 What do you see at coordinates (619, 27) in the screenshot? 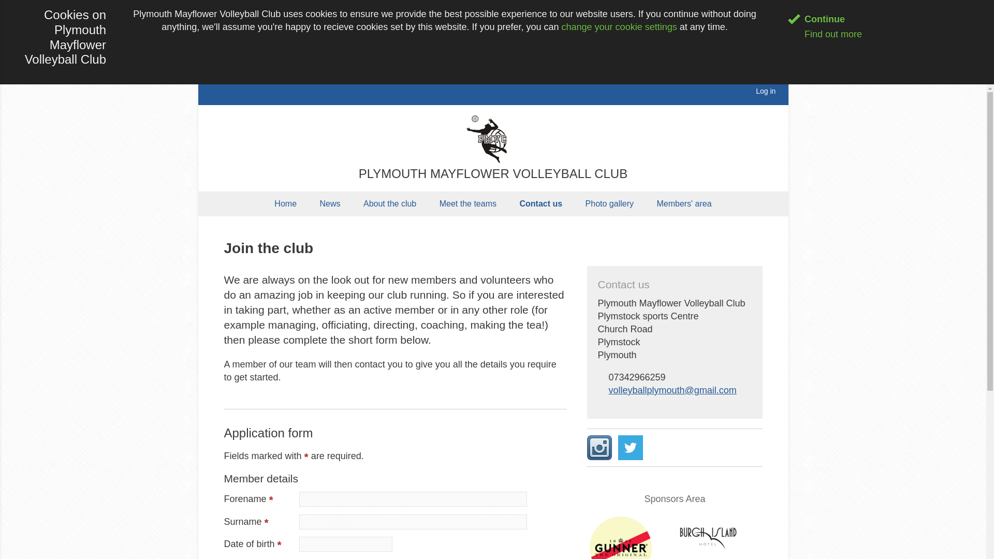
I see `change your cookie settings` at bounding box center [619, 27].